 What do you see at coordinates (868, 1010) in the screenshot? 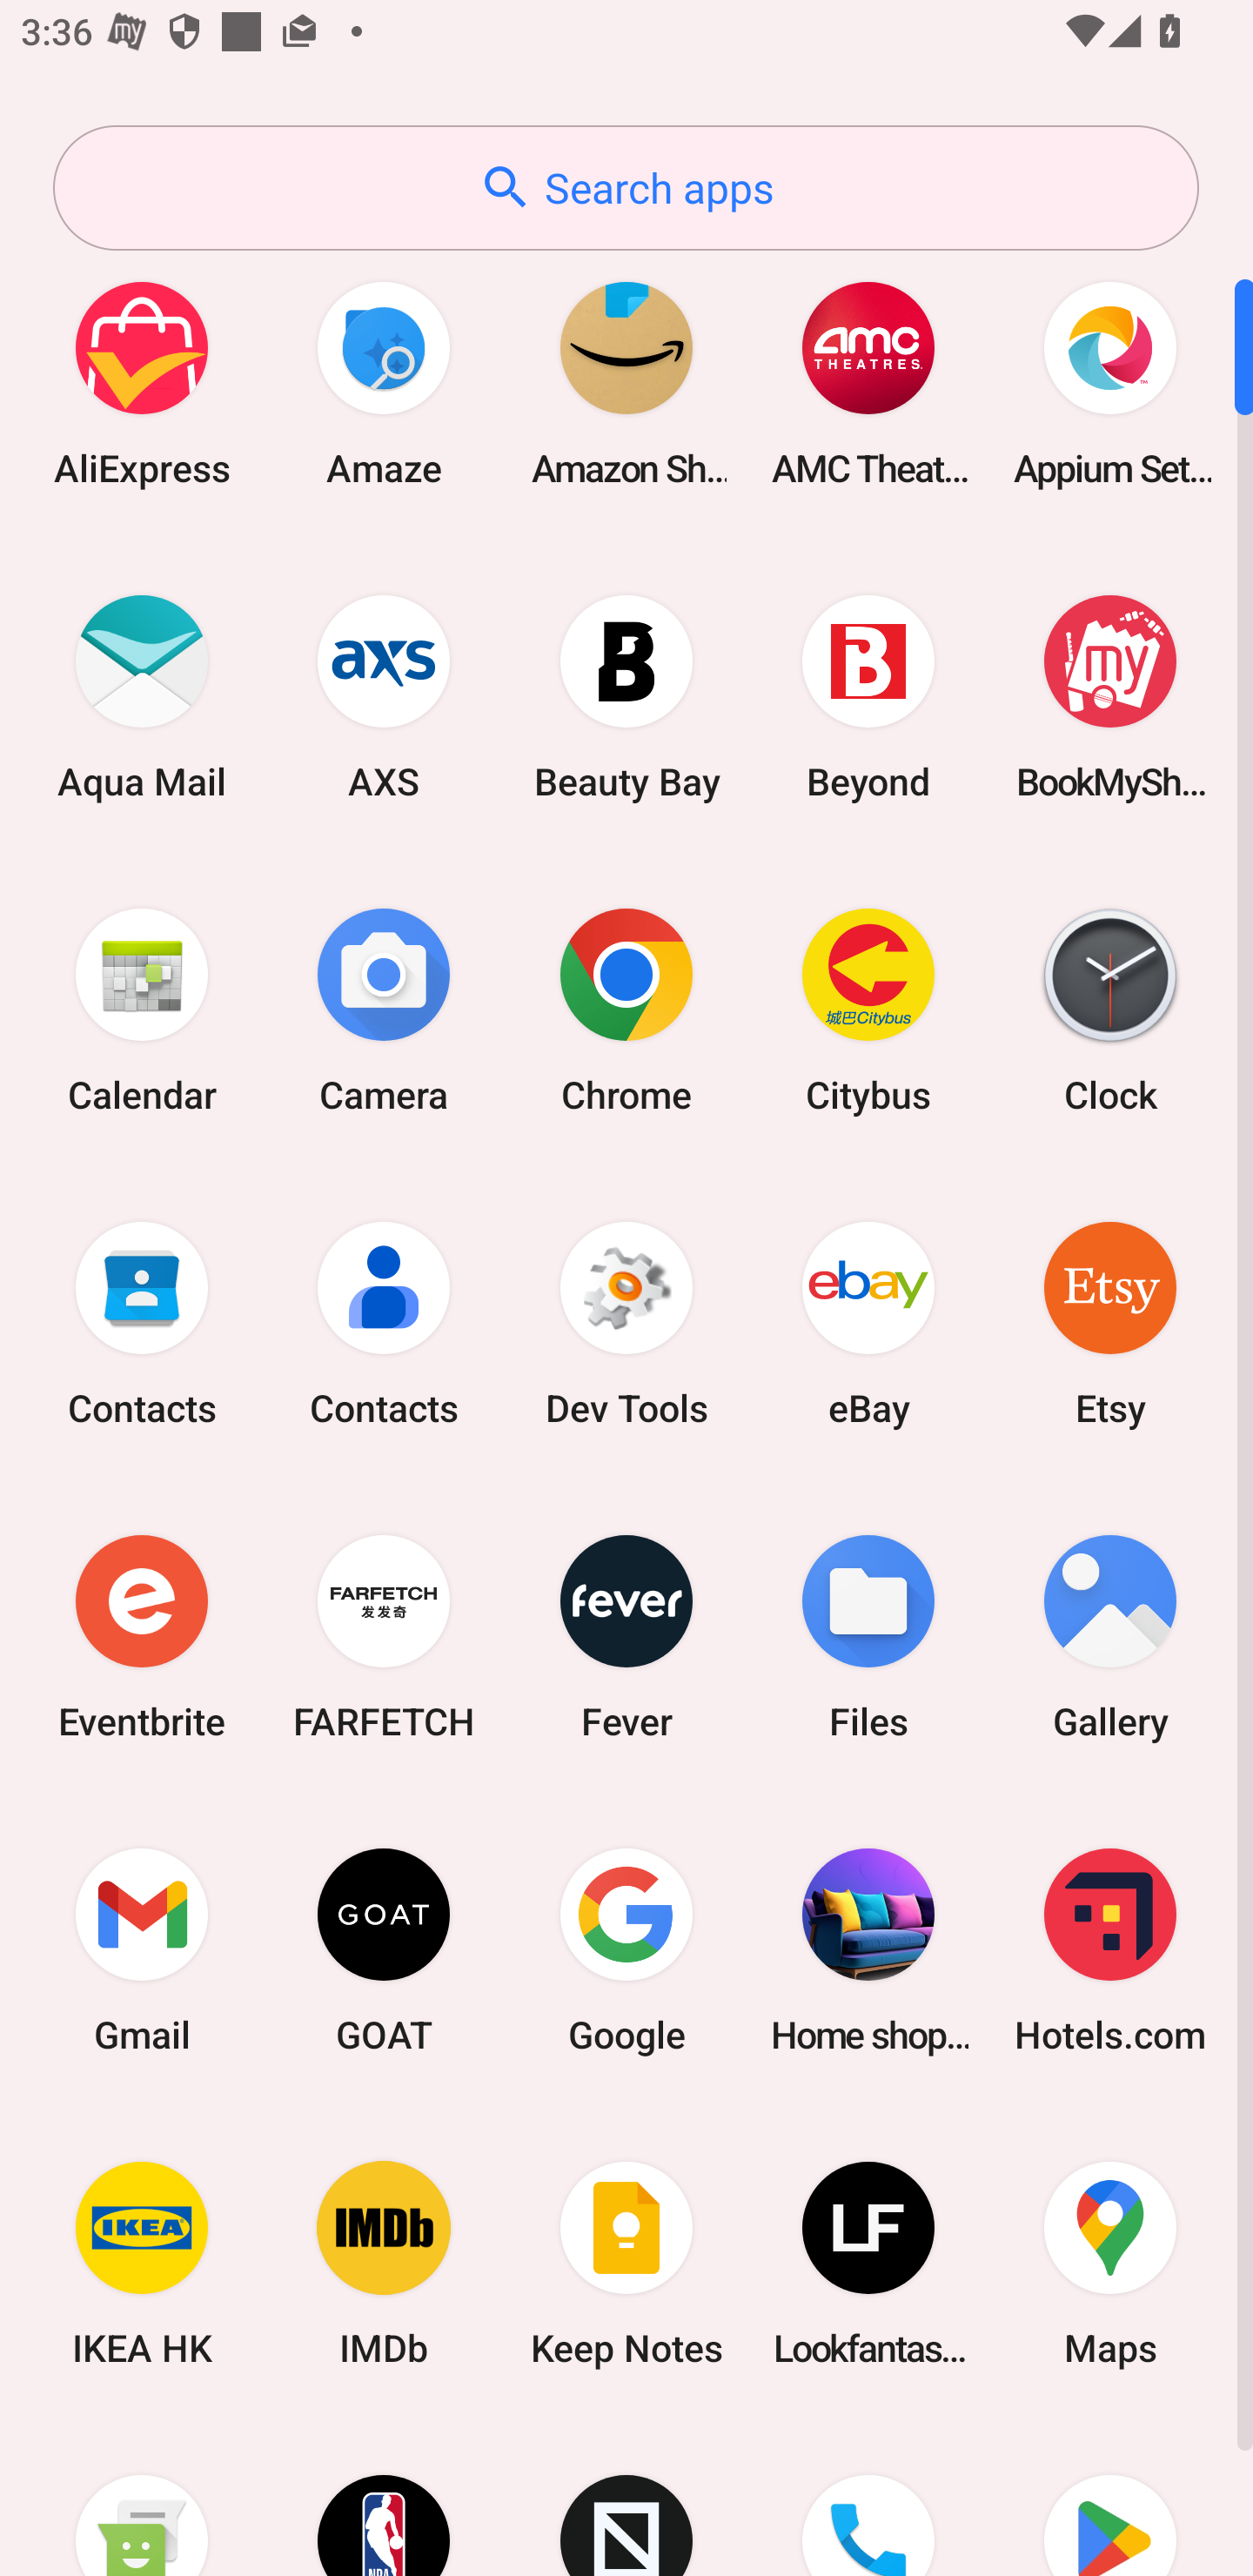
I see `Citybus` at bounding box center [868, 1010].